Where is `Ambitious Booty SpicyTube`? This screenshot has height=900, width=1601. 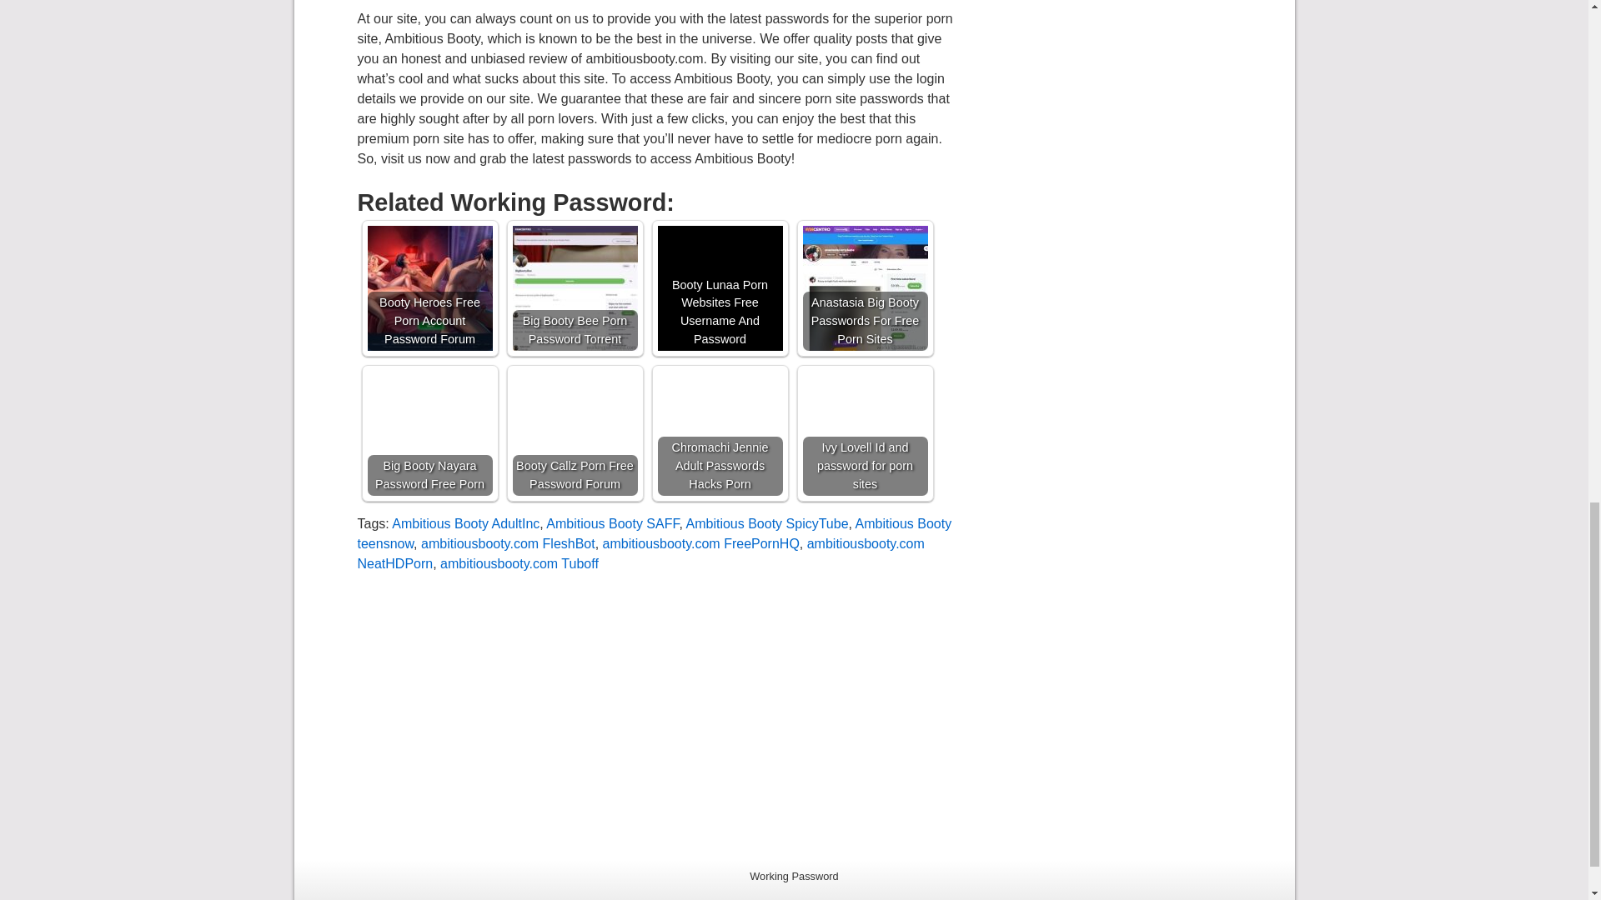 Ambitious Booty SpicyTube is located at coordinates (766, 523).